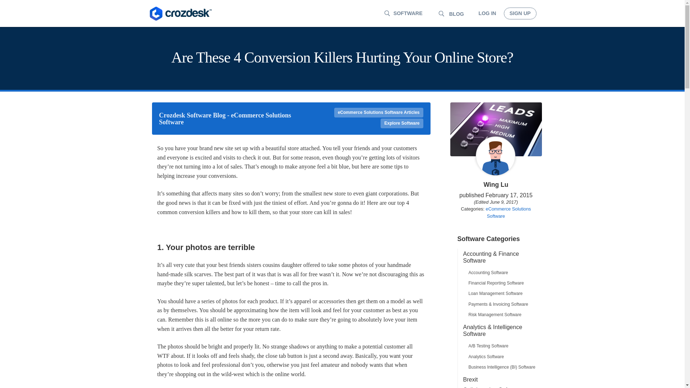  Describe the element at coordinates (520, 13) in the screenshot. I see `SIGN UP` at that location.